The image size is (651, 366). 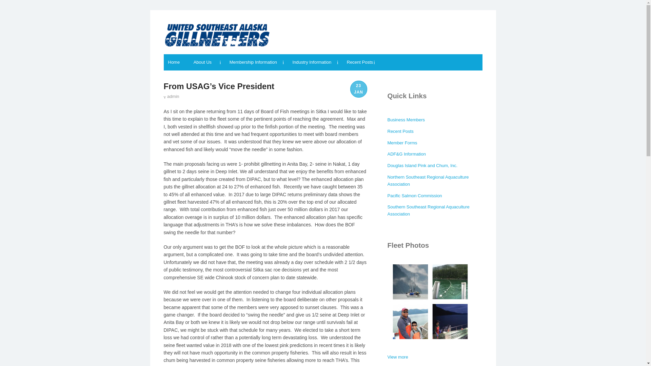 I want to click on admin, so click(x=171, y=96).